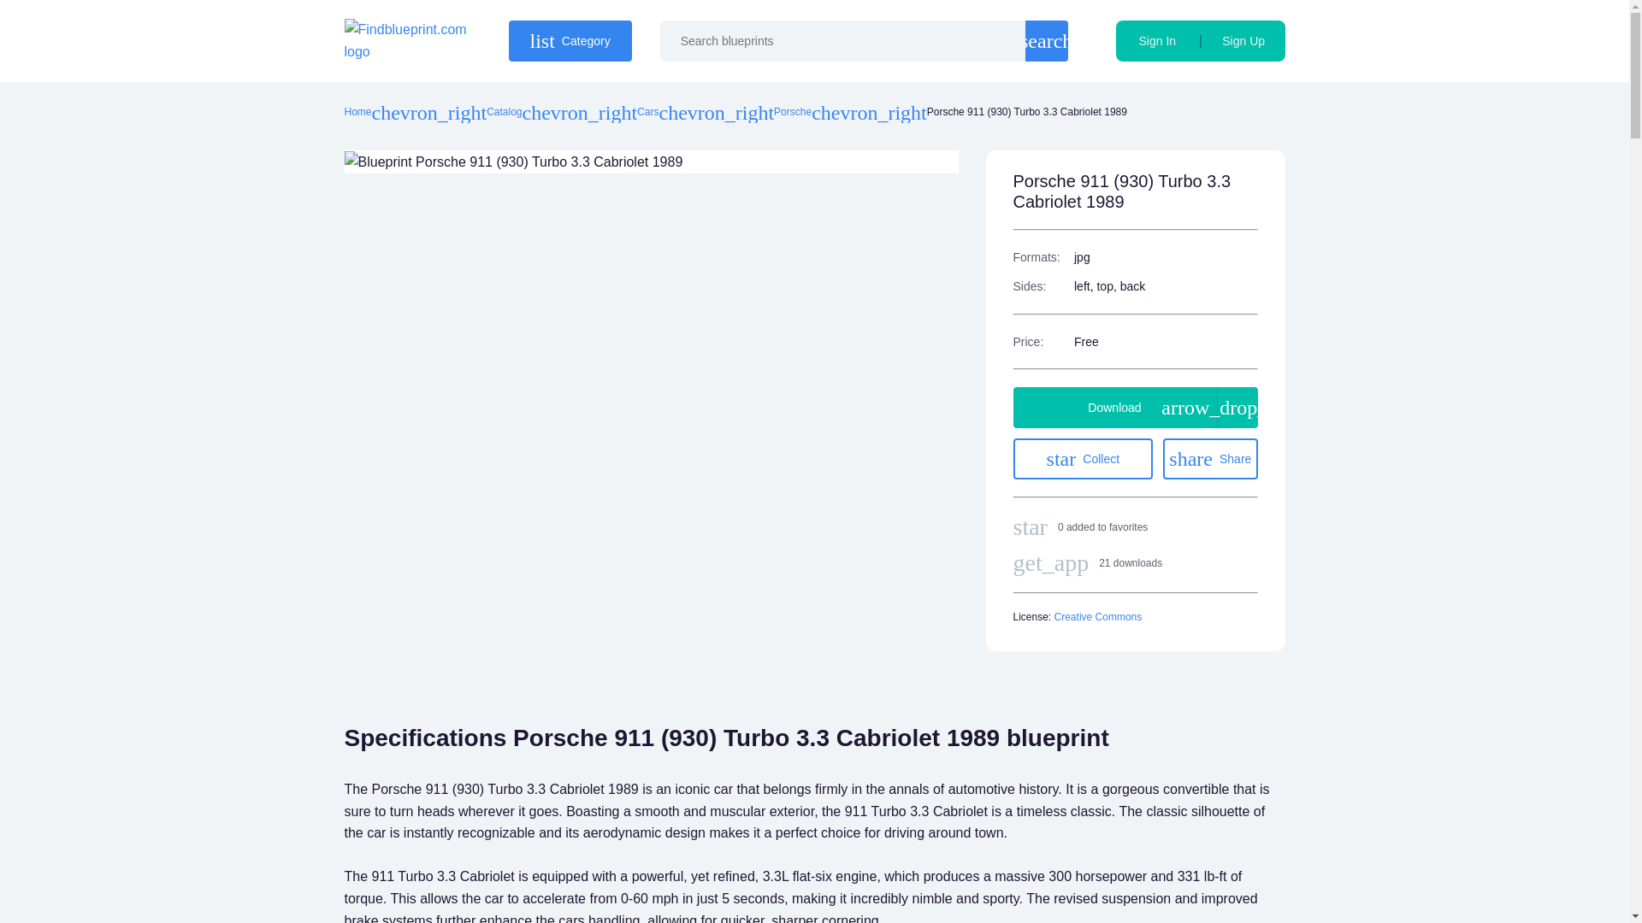 Image resolution: width=1642 pixels, height=923 pixels. I want to click on Sign Up, so click(792, 113).